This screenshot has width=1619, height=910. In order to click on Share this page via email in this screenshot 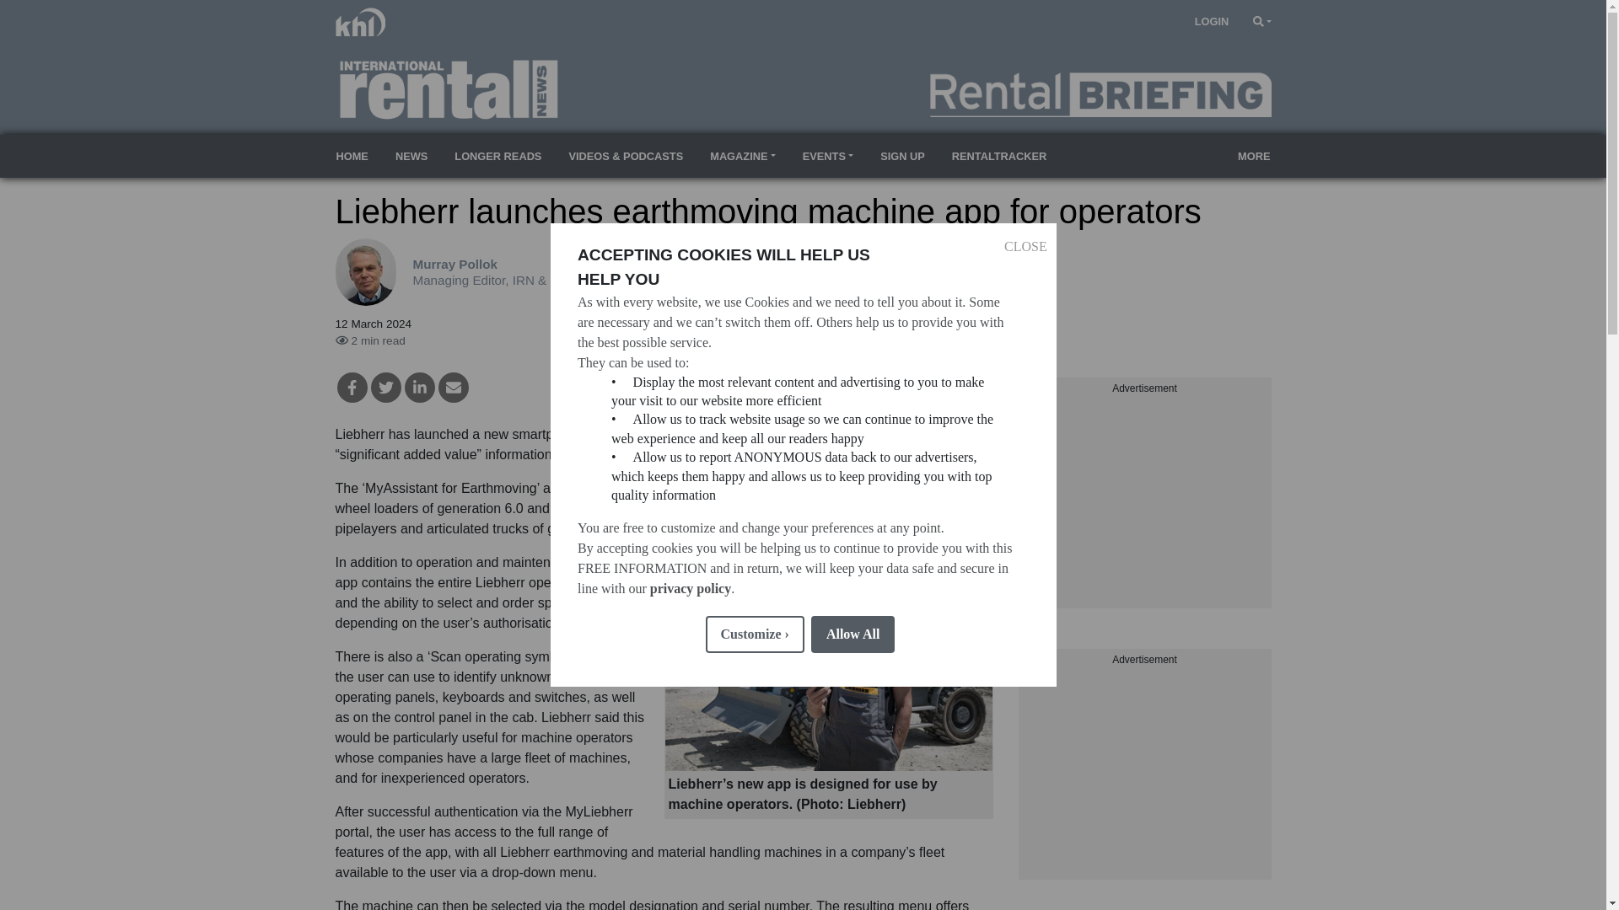, I will do `click(454, 388)`.